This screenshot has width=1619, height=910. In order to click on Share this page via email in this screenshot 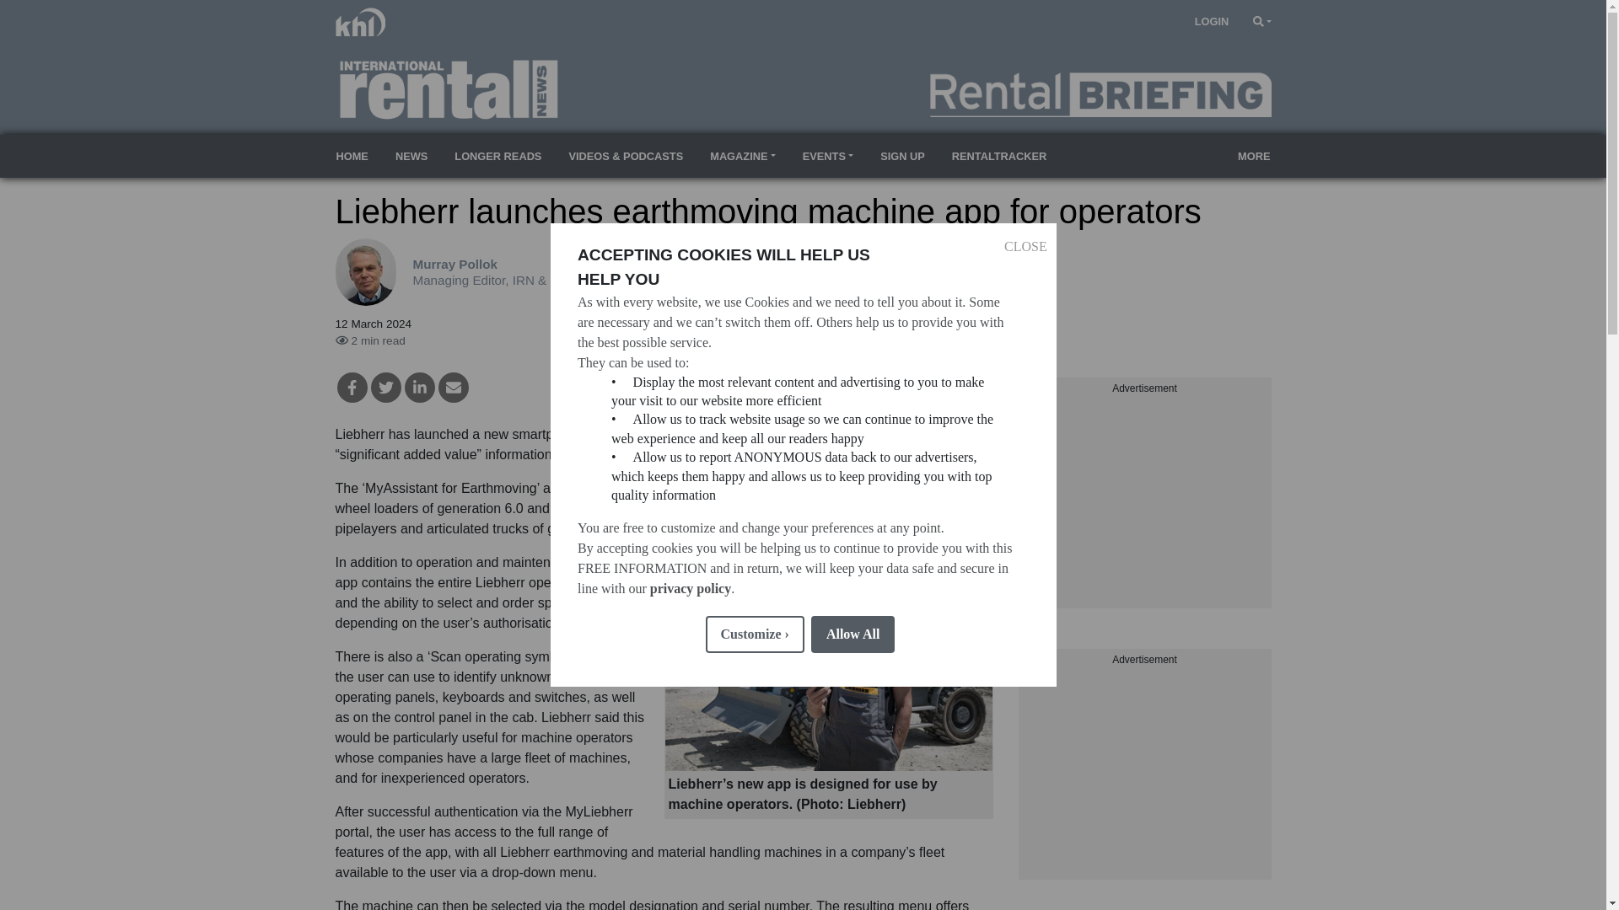, I will do `click(454, 388)`.